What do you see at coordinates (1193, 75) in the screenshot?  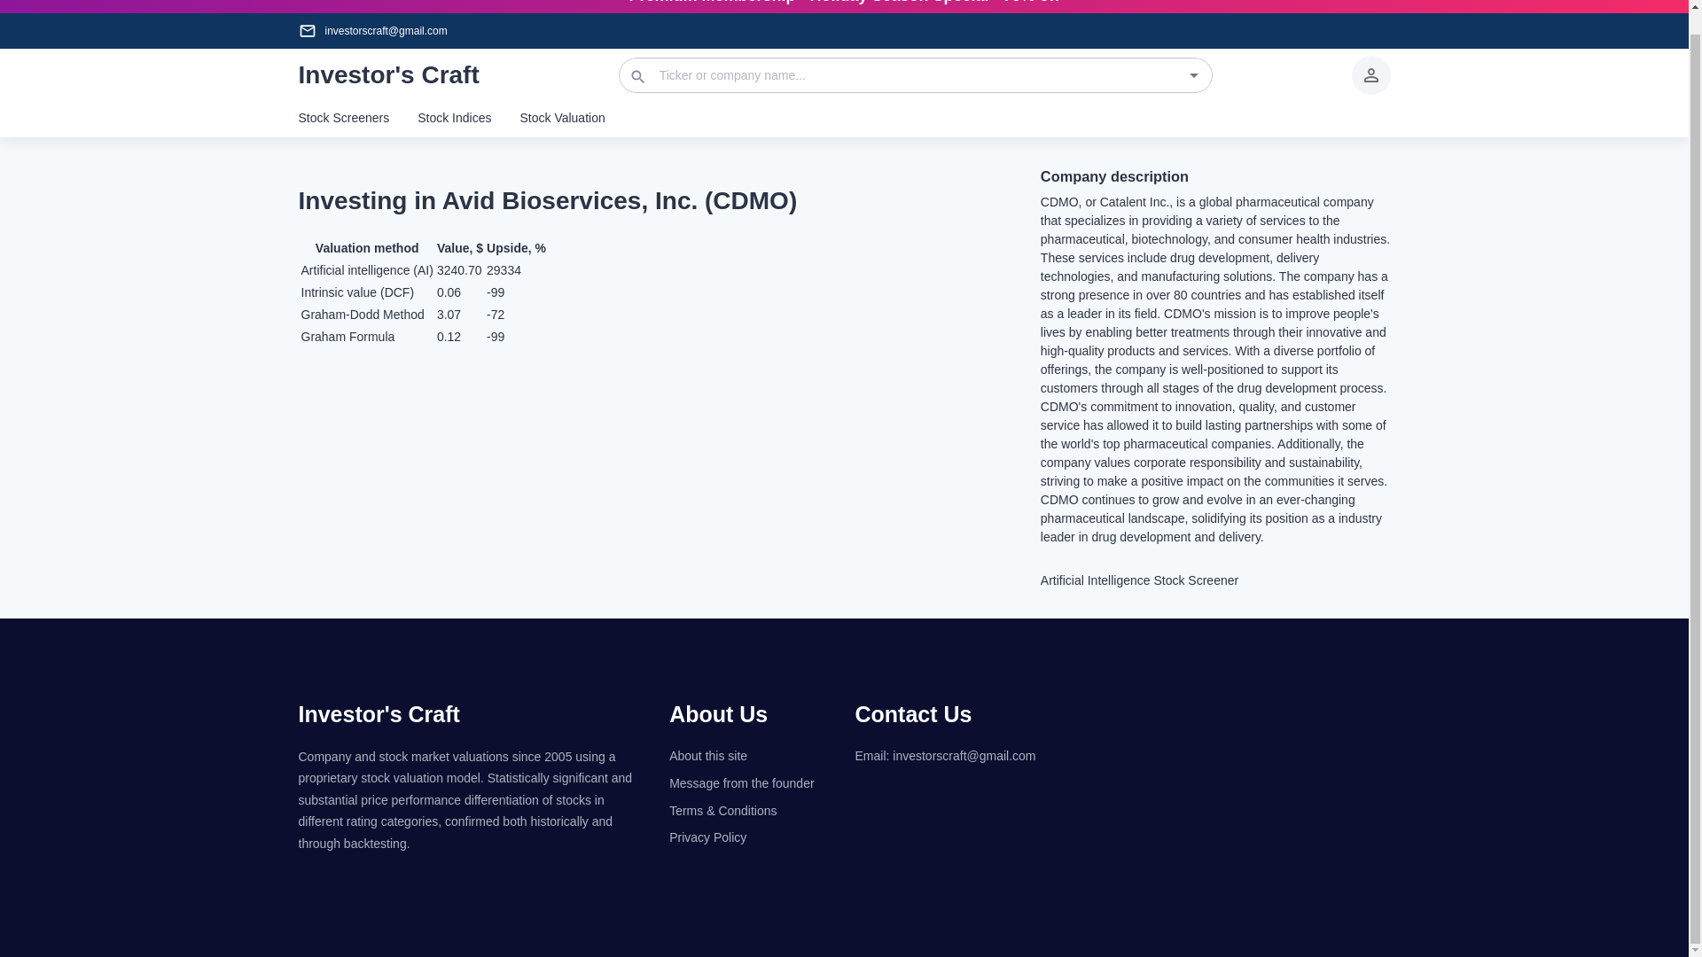 I see `Open` at bounding box center [1193, 75].